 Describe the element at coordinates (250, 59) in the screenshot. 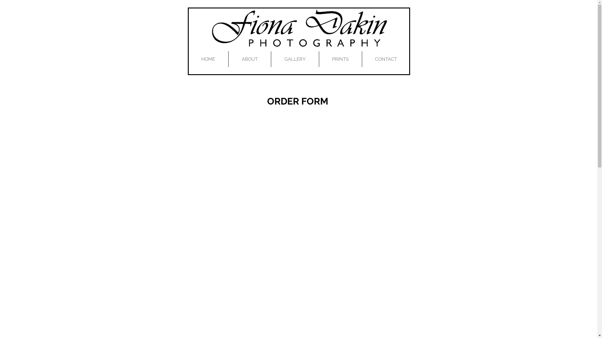

I see `ABOUT` at that location.